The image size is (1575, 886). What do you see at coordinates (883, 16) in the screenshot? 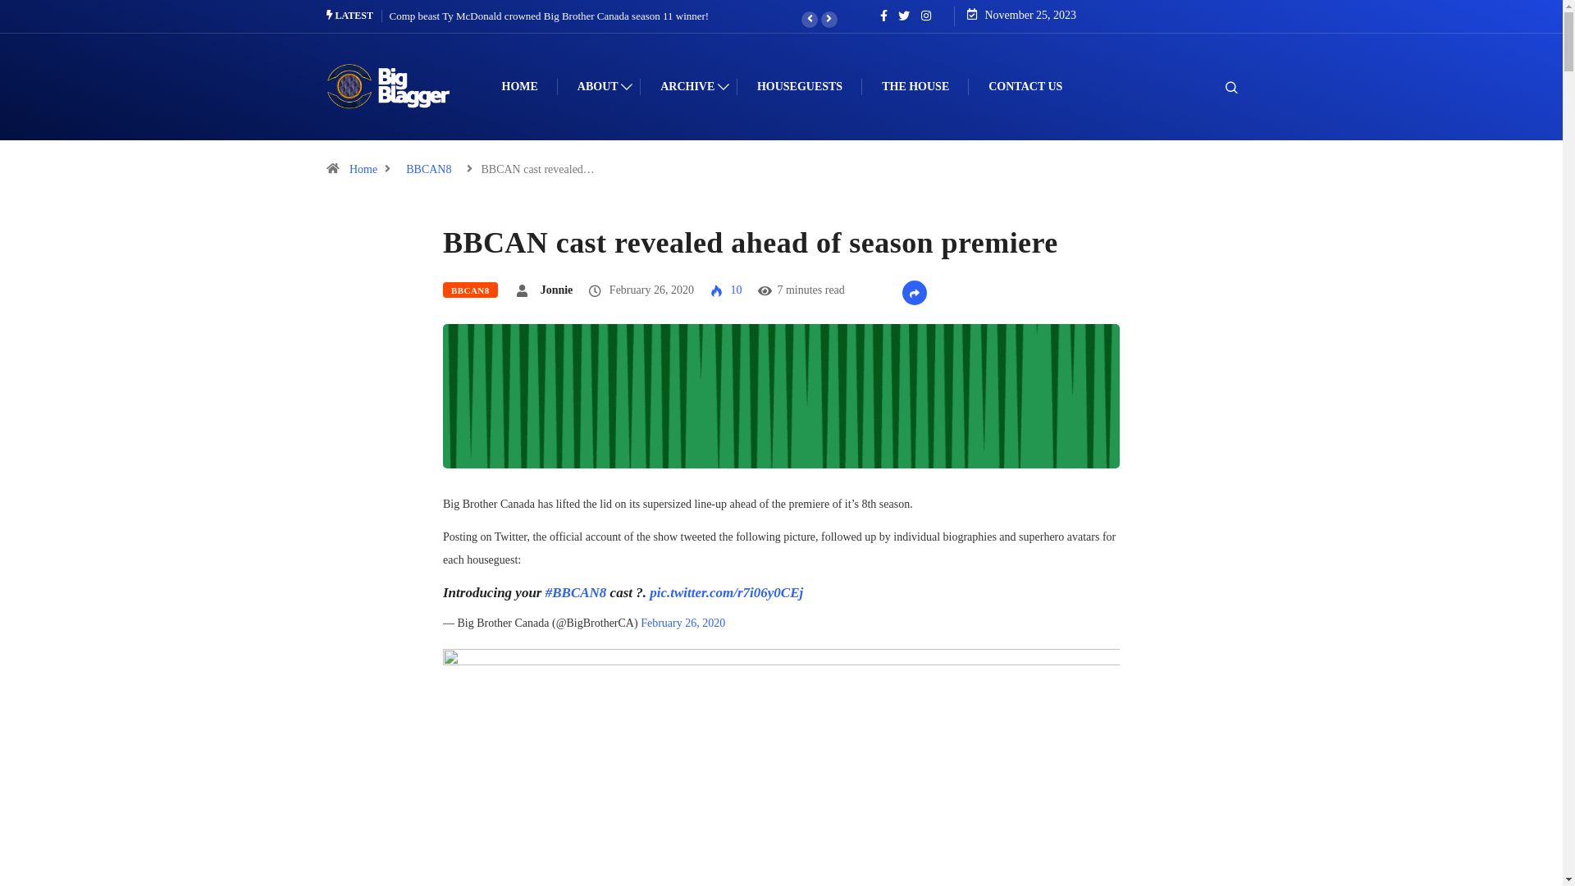
I see `Facebook` at bounding box center [883, 16].